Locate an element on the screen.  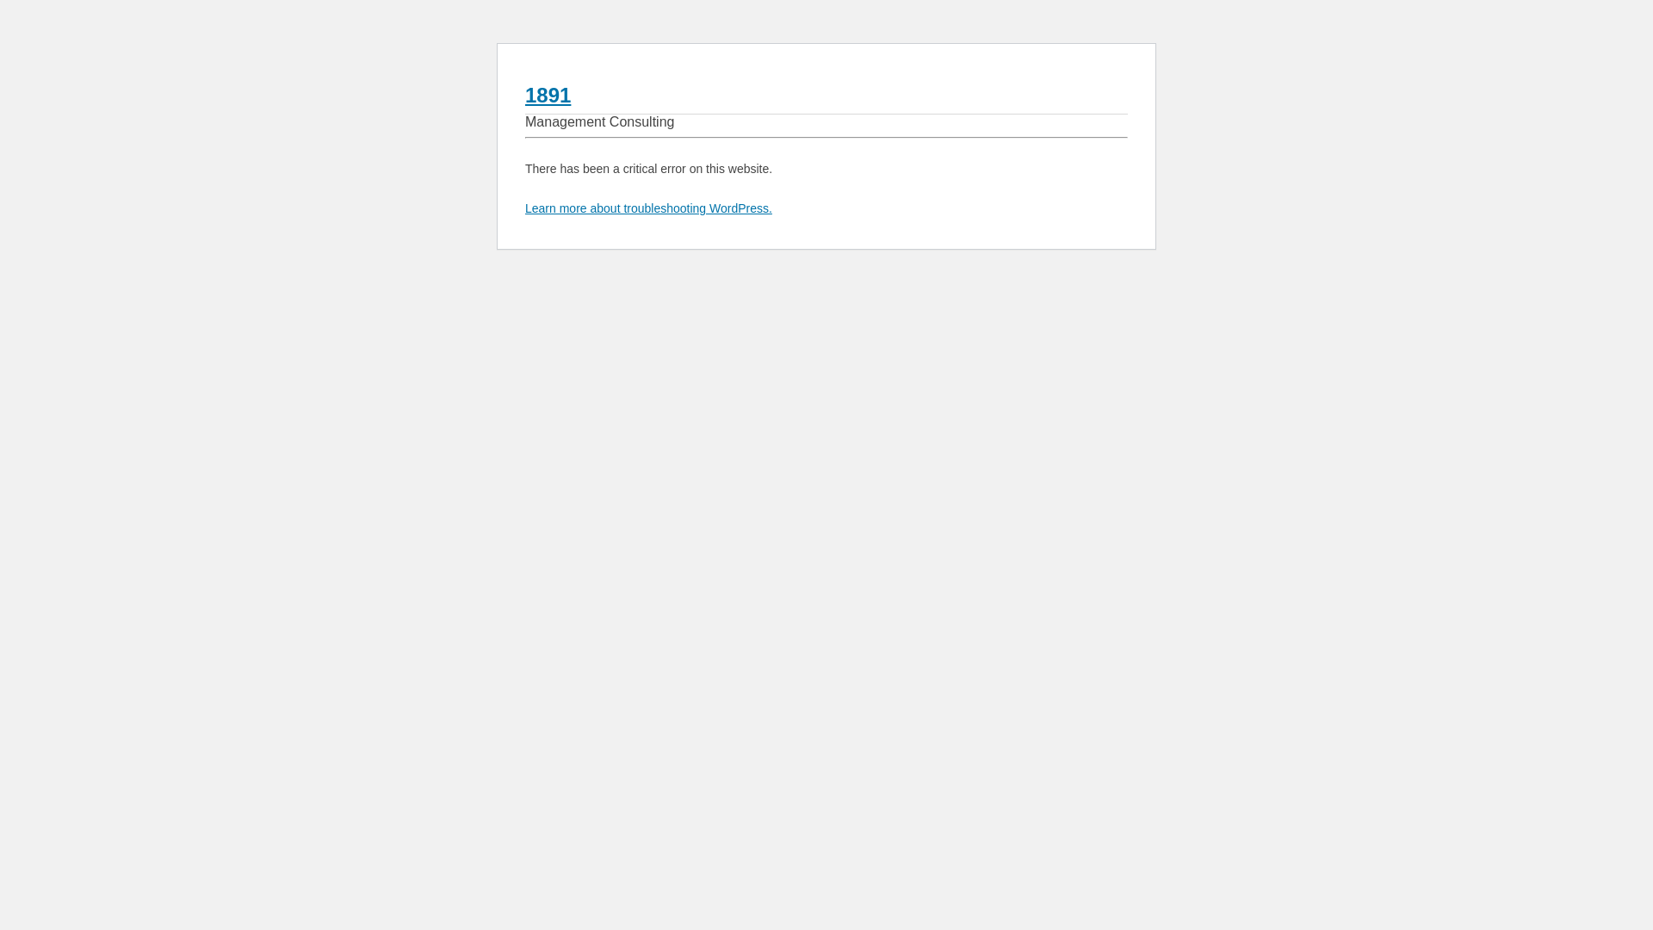
1891 is located at coordinates (548, 95).